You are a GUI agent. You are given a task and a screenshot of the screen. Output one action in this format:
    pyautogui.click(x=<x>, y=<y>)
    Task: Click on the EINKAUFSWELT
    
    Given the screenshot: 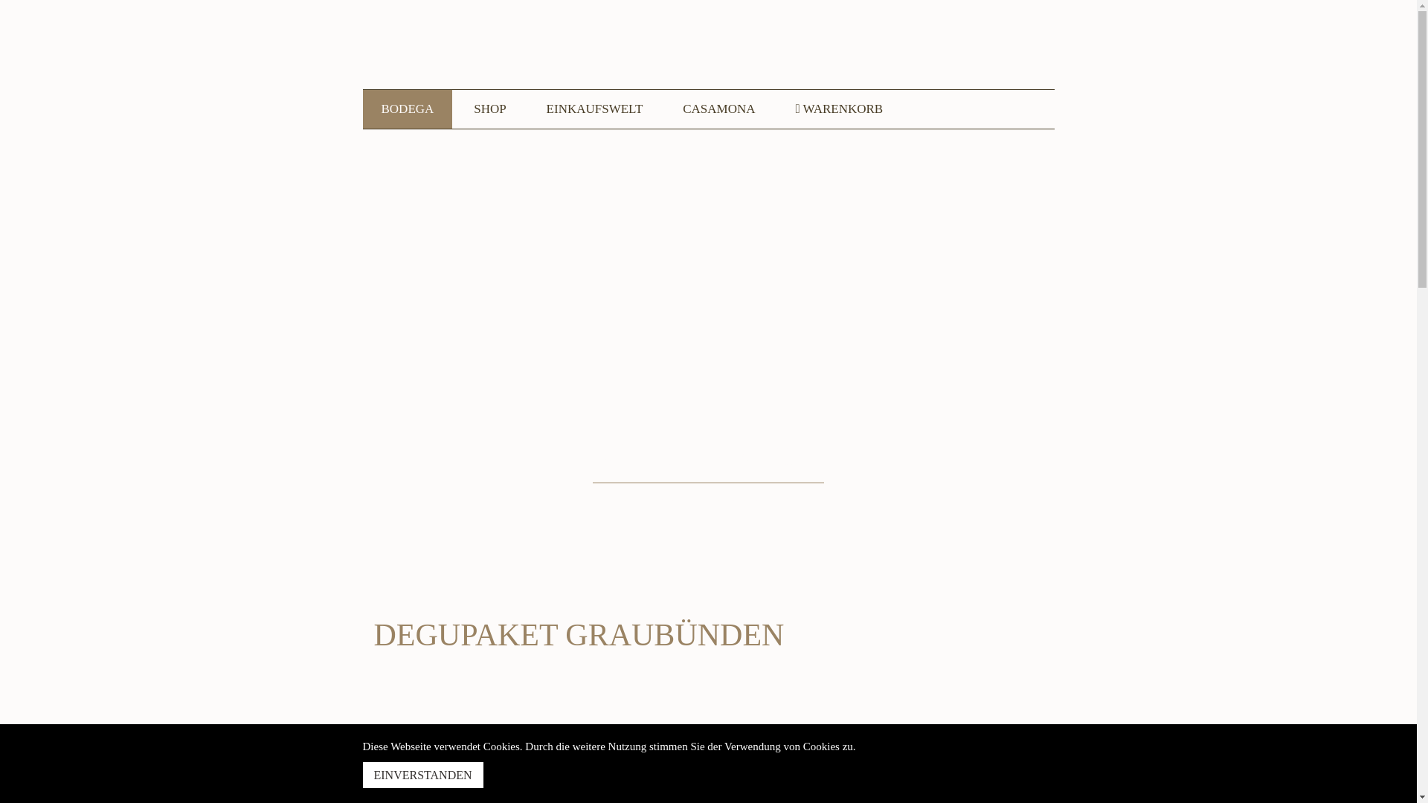 What is the action you would take?
    pyautogui.click(x=595, y=109)
    